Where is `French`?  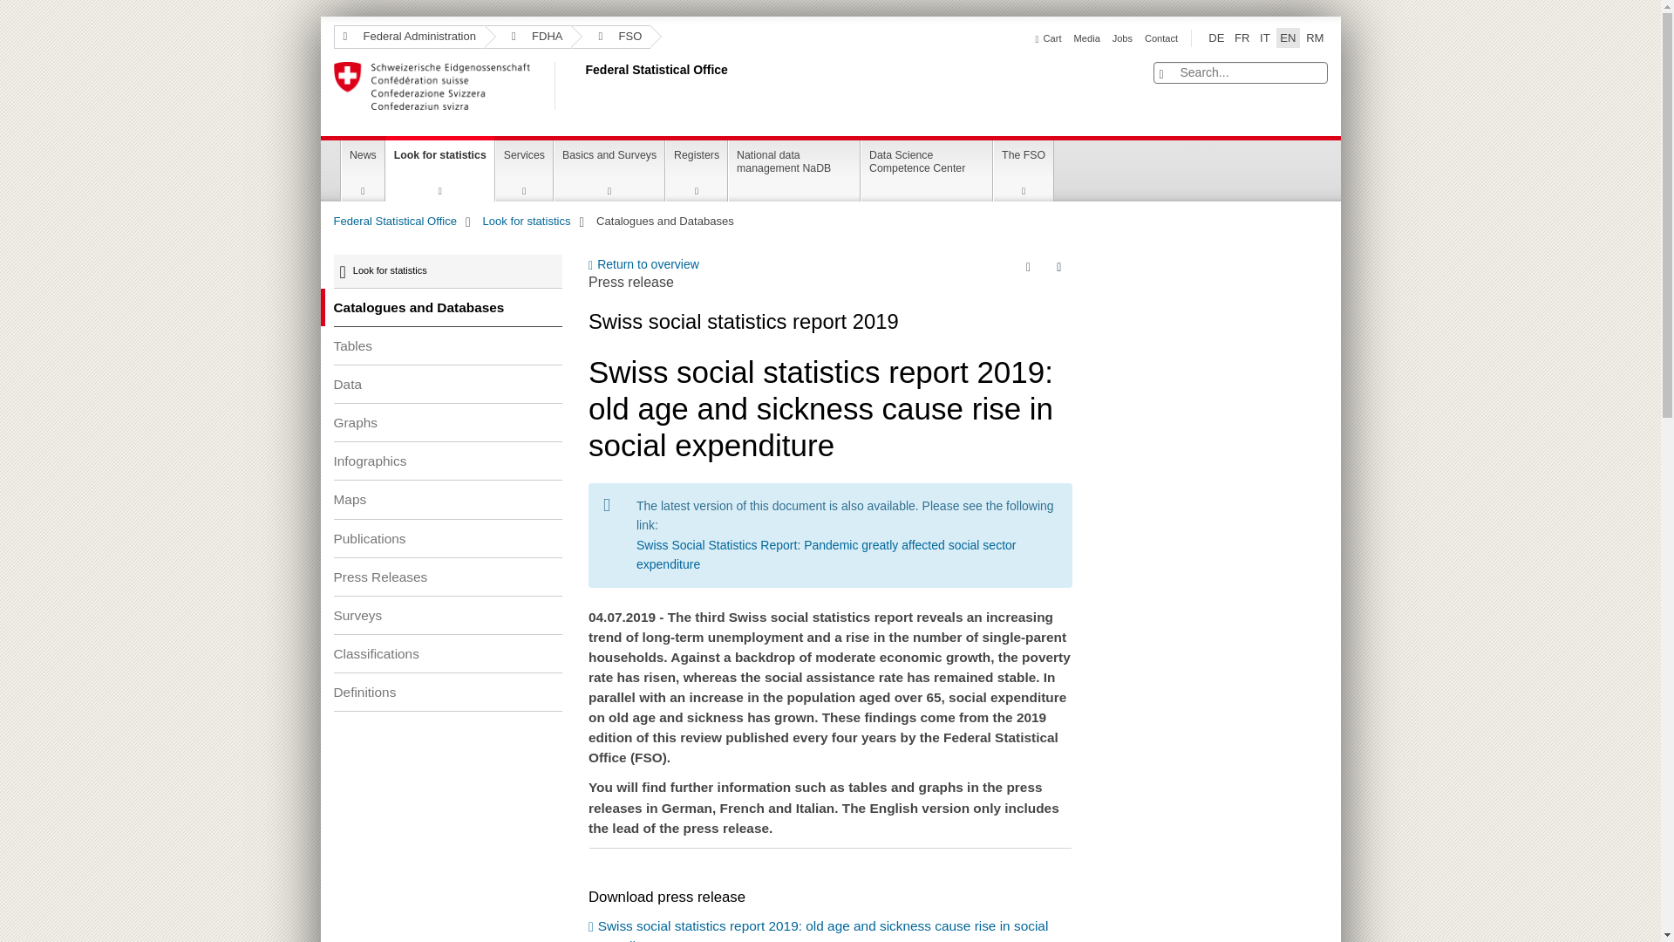
French is located at coordinates (1242, 38).